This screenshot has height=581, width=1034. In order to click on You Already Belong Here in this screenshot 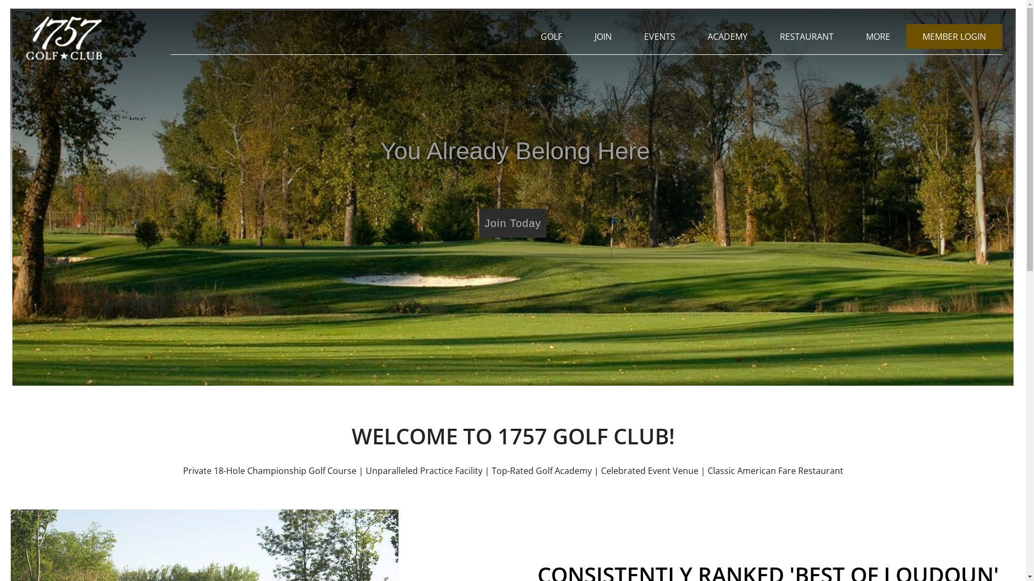, I will do `click(513, 198)`.